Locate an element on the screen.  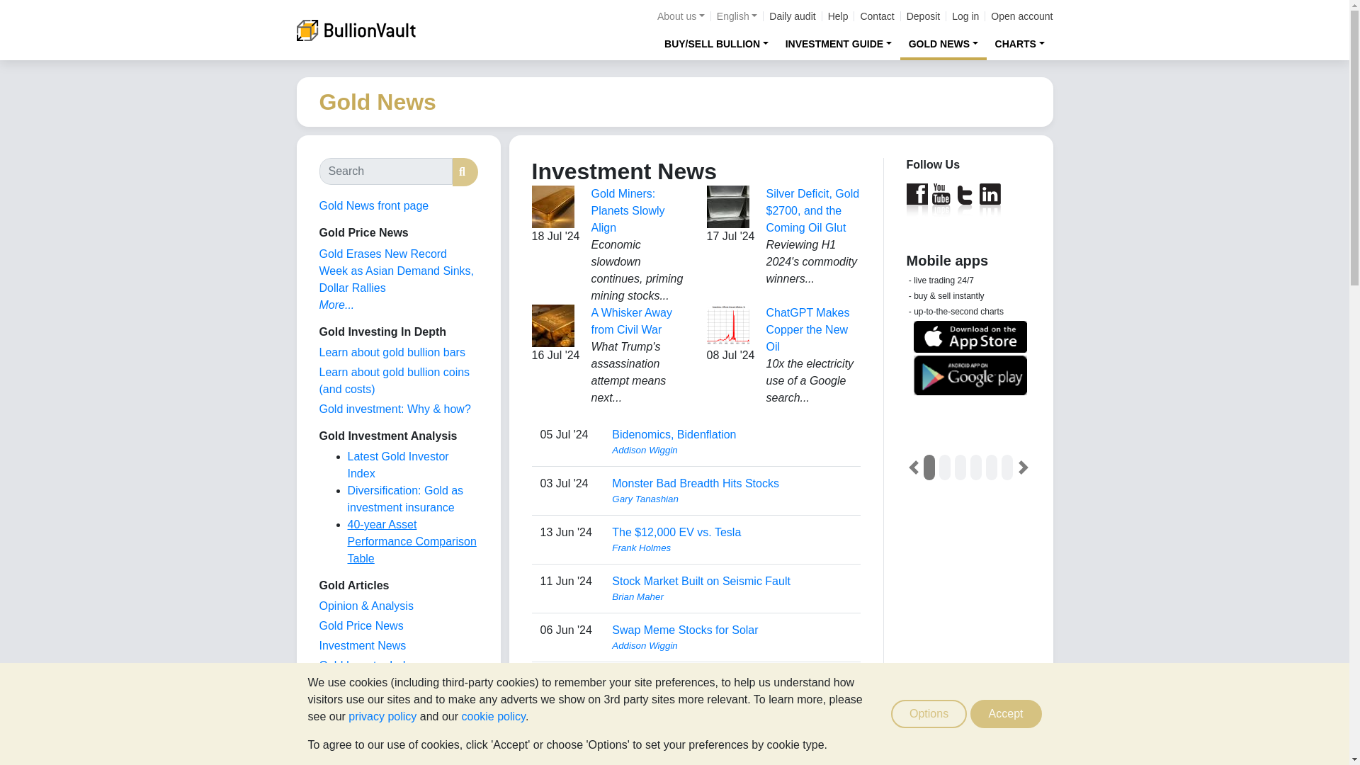
Open account is located at coordinates (1021, 16).